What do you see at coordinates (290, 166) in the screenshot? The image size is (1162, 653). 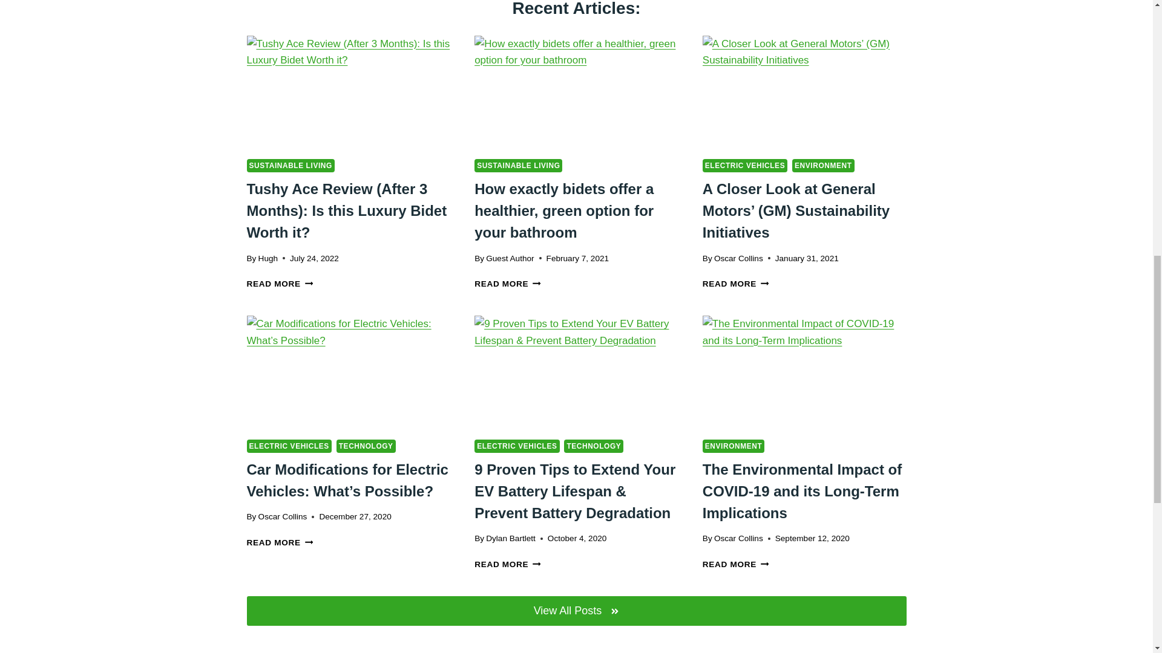 I see `SUSTAINABLE LIVING` at bounding box center [290, 166].